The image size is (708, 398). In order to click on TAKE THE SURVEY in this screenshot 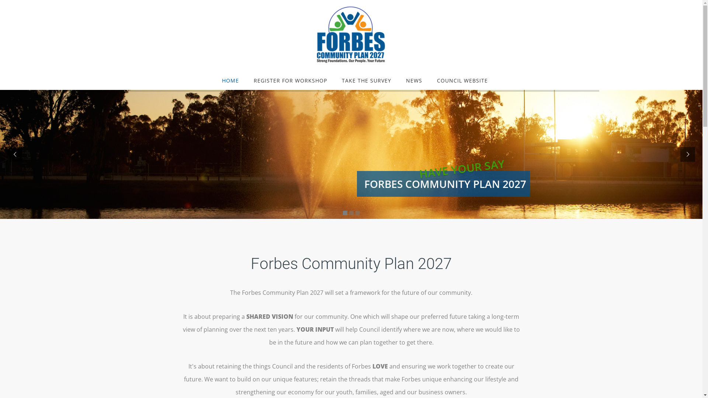, I will do `click(367, 80)`.